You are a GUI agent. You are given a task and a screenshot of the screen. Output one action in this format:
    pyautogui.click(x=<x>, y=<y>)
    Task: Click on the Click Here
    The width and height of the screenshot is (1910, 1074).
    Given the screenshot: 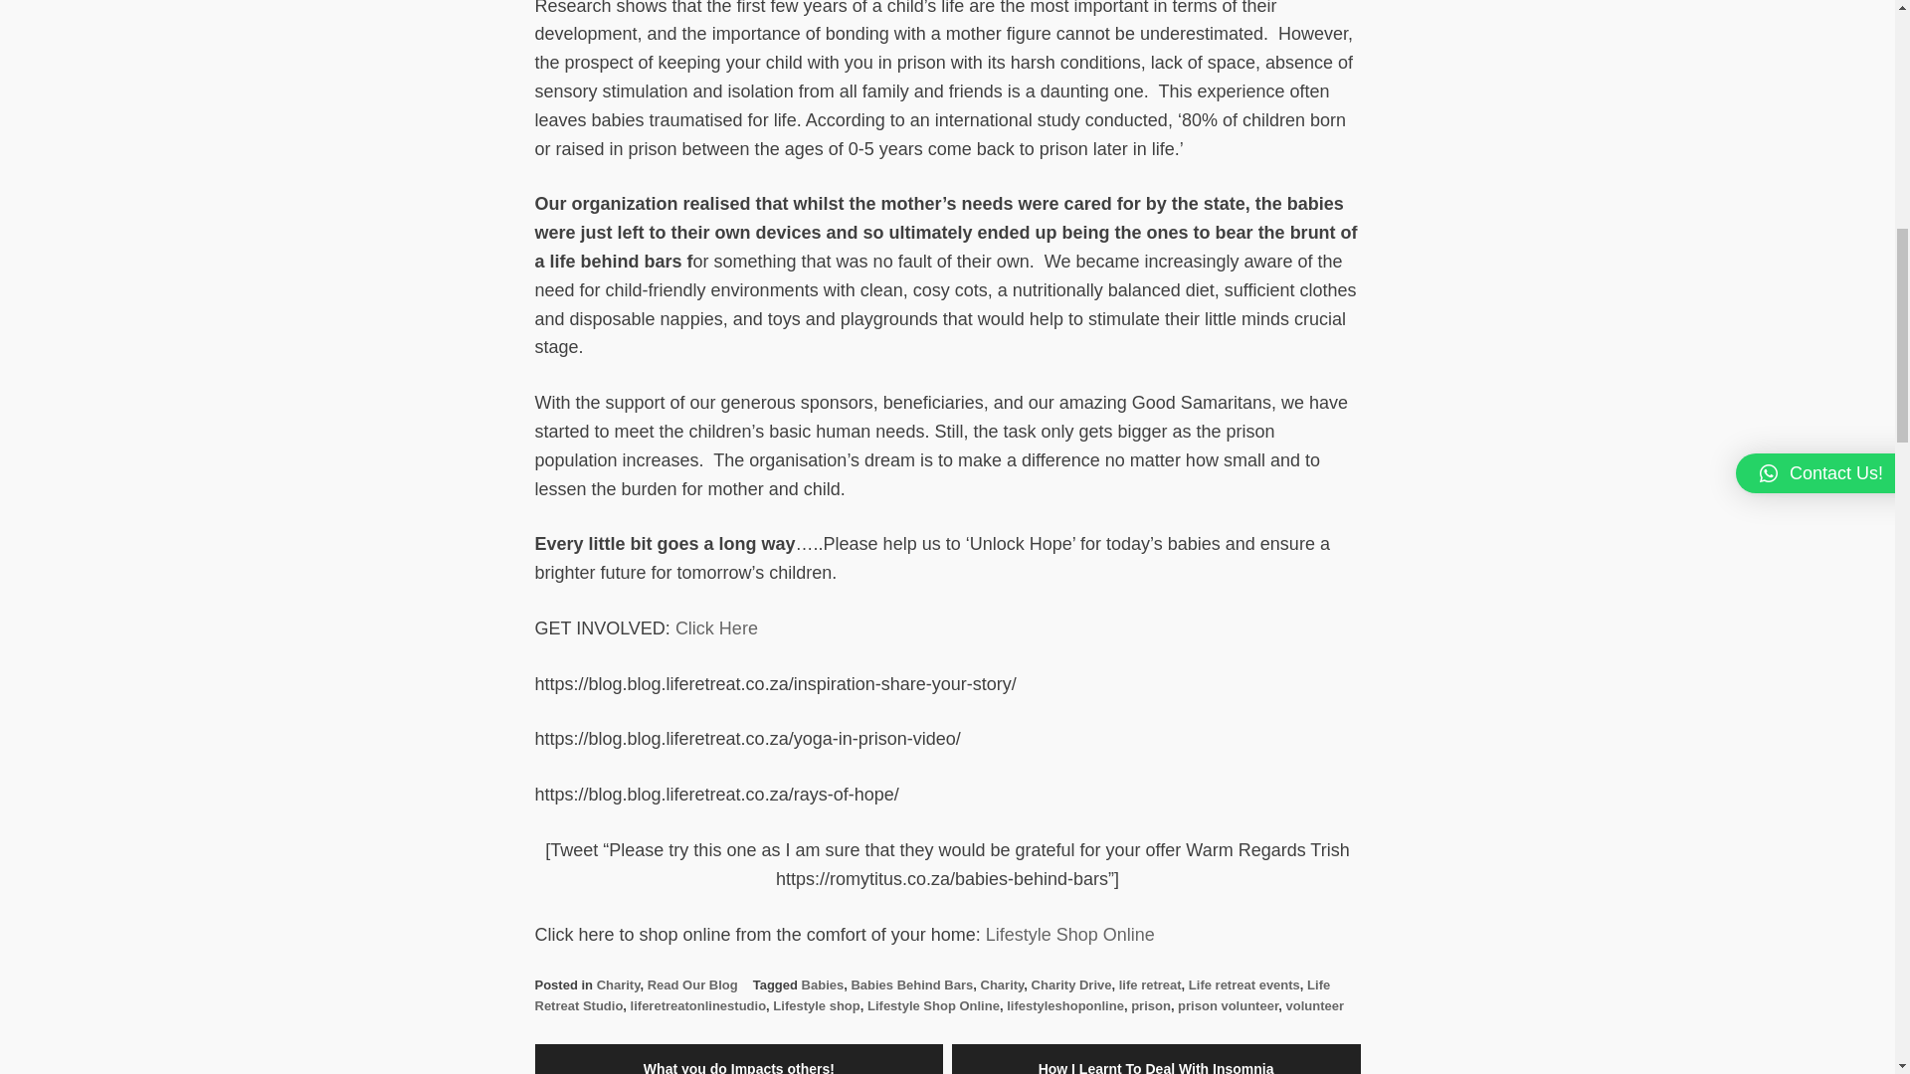 What is the action you would take?
    pyautogui.click(x=716, y=628)
    